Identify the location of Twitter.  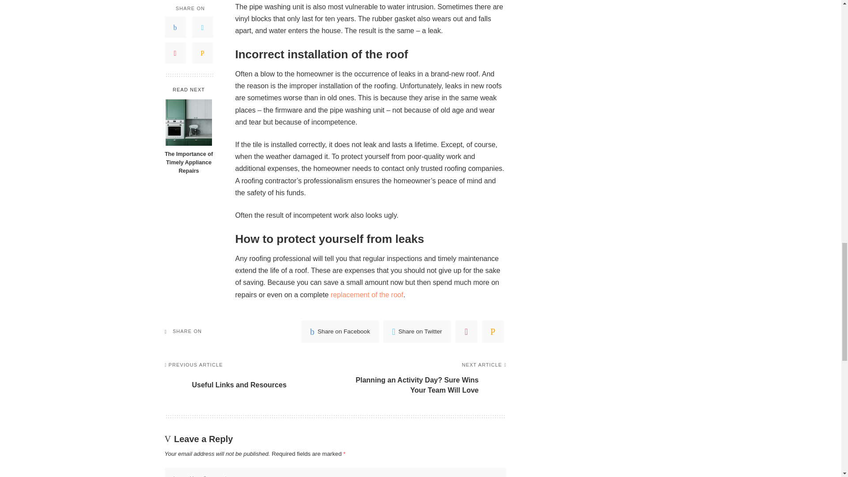
(417, 331).